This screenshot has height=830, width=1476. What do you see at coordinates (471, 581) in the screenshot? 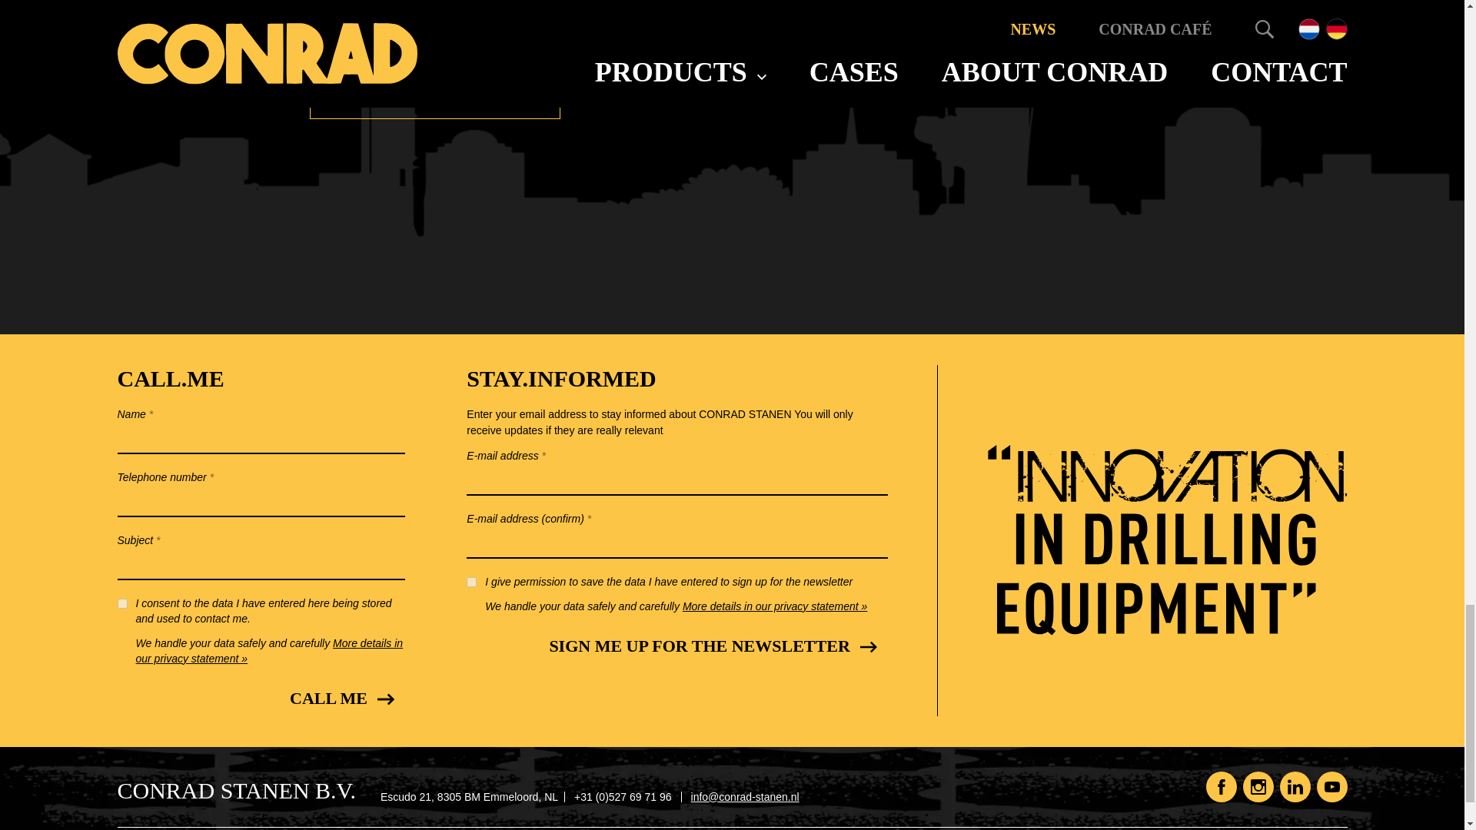
I see `on` at bounding box center [471, 581].